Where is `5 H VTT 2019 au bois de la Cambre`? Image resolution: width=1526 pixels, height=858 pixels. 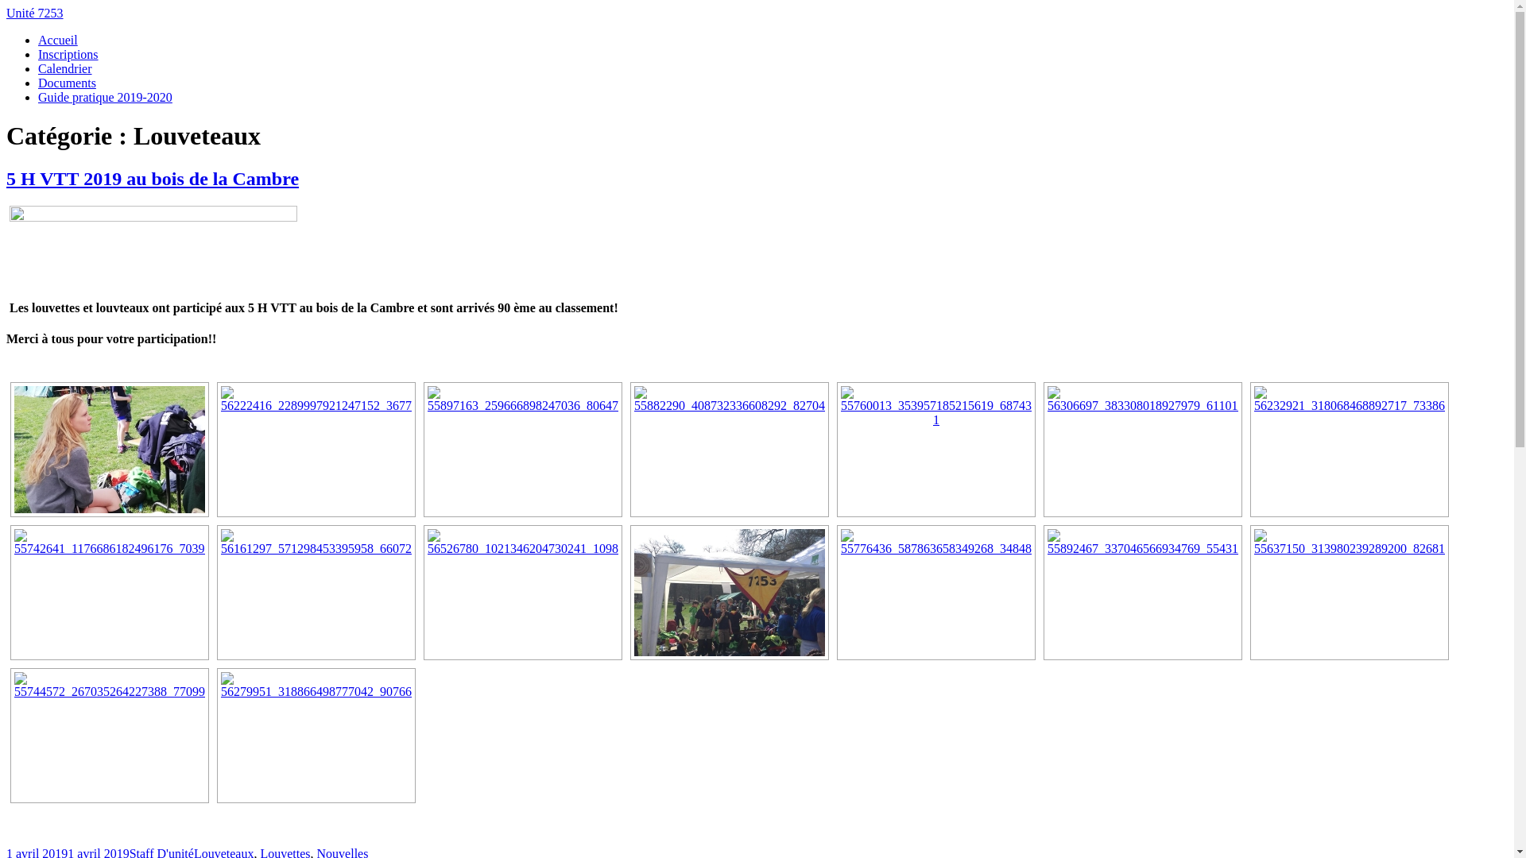
5 H VTT 2019 au bois de la Cambre is located at coordinates (153, 179).